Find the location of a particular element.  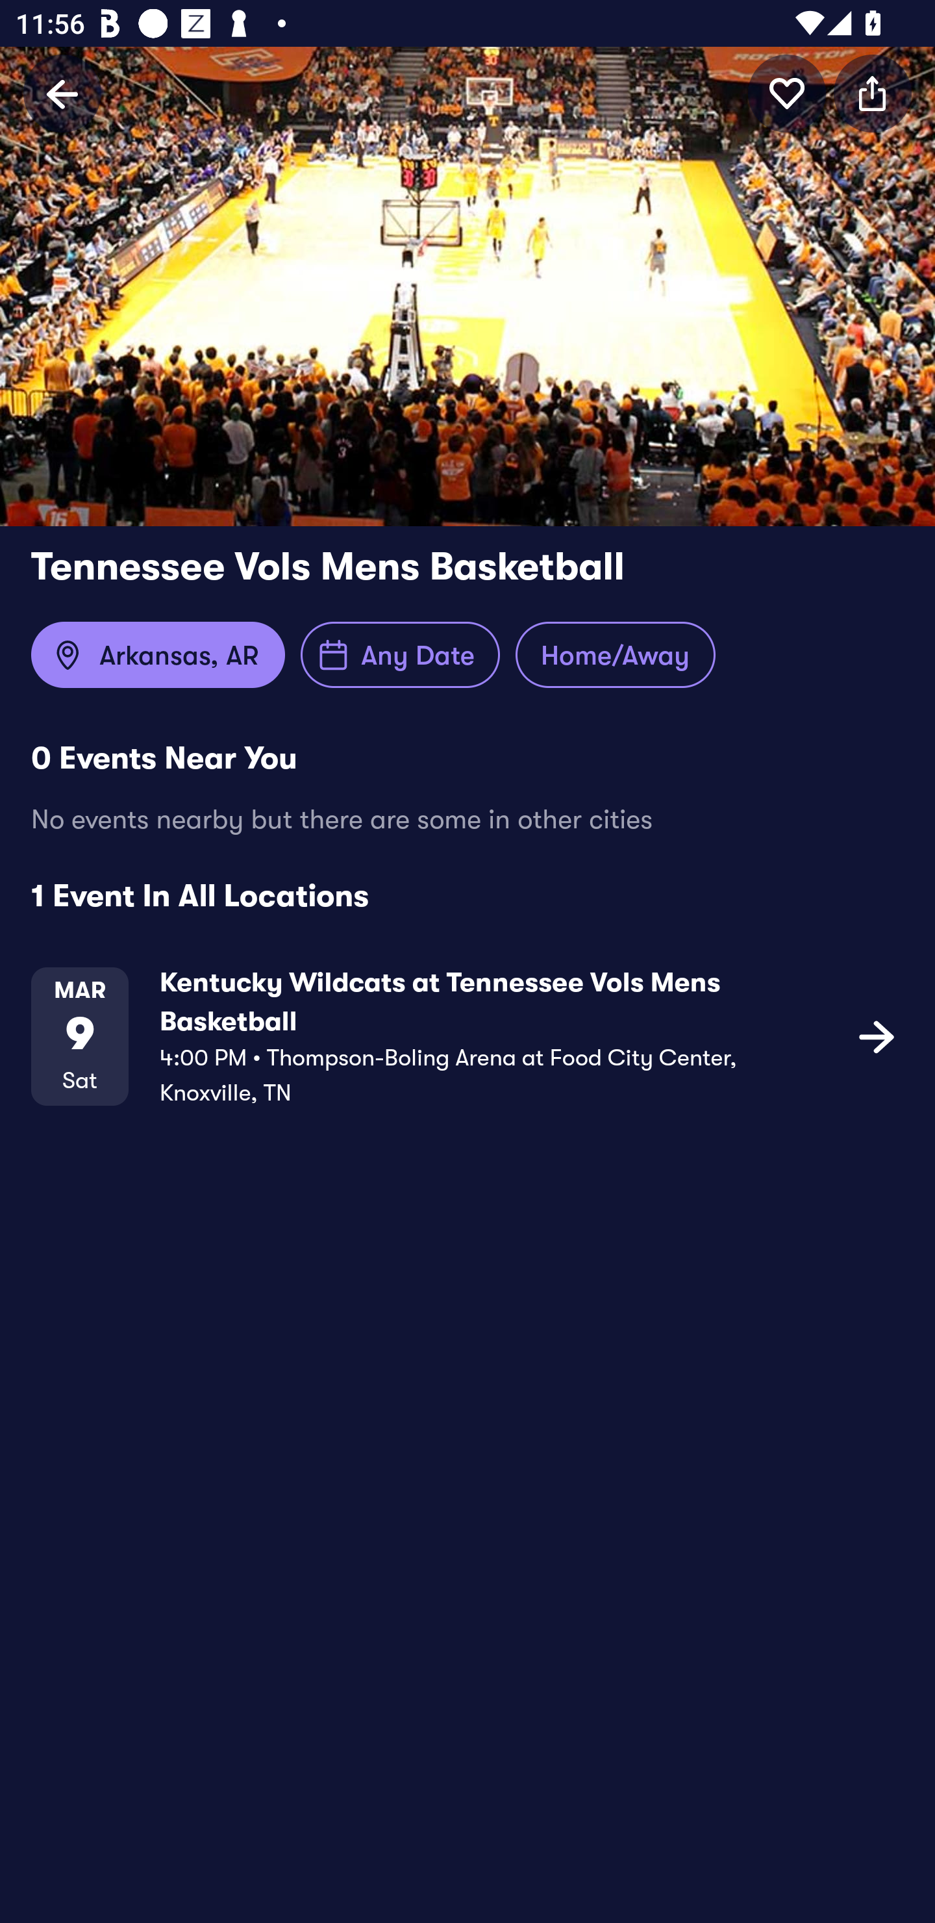

icon button is located at coordinates (787, 93).